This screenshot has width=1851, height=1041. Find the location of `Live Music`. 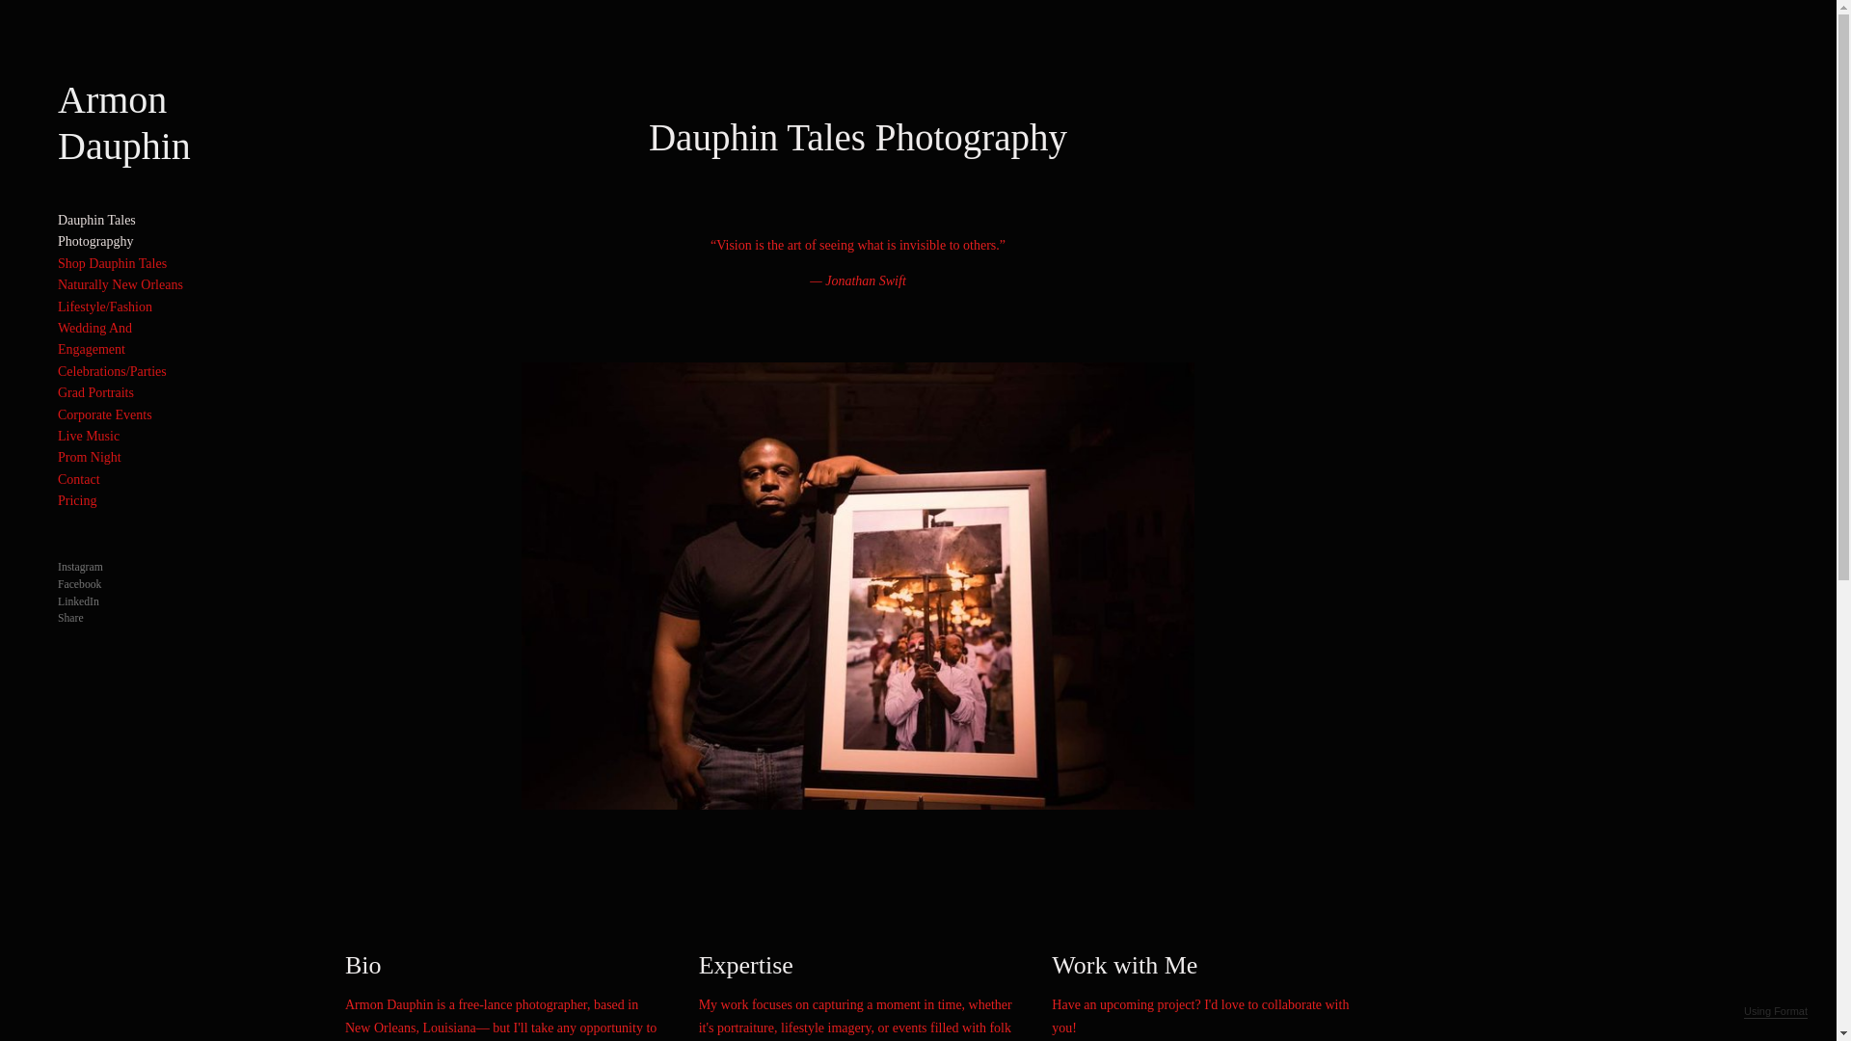

Live Music is located at coordinates (89, 436).